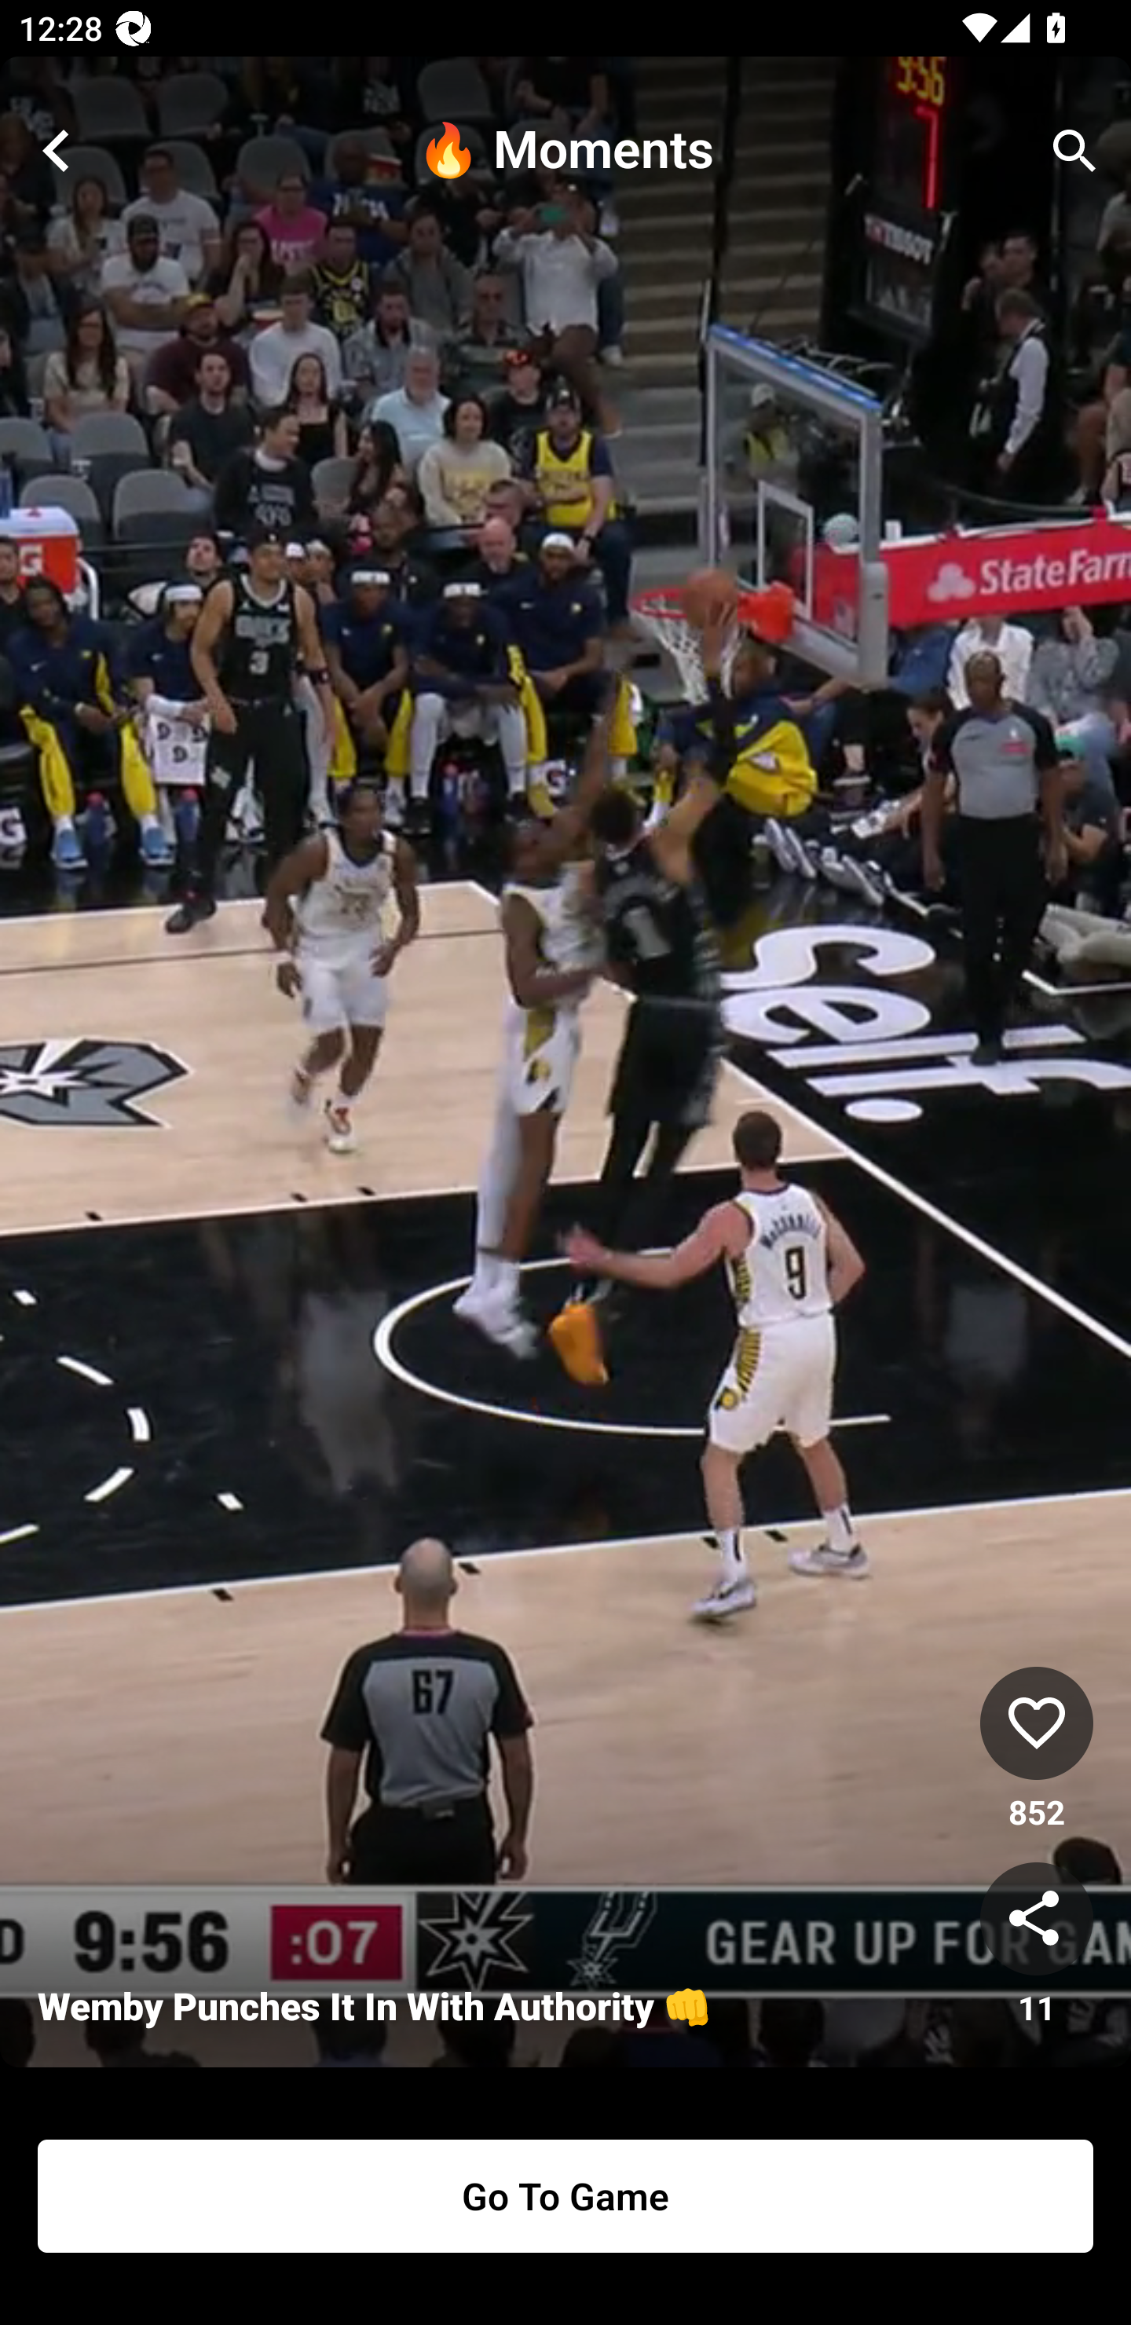 This screenshot has width=1131, height=2325. I want to click on search, so click(1074, 151).